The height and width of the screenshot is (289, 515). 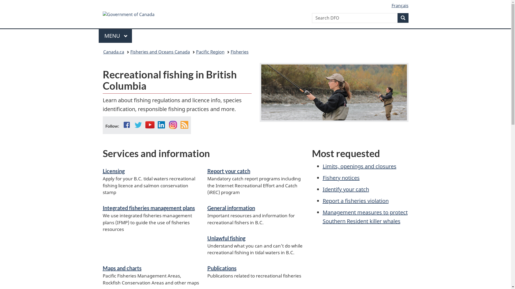 What do you see at coordinates (345, 189) in the screenshot?
I see `Identify your catch` at bounding box center [345, 189].